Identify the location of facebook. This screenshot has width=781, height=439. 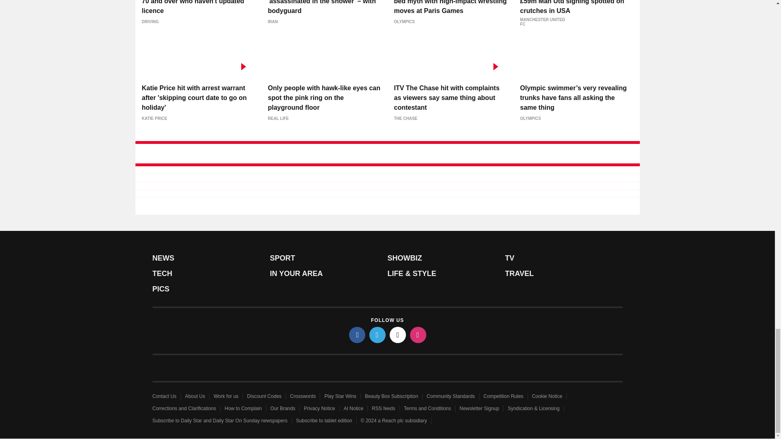
(357, 335).